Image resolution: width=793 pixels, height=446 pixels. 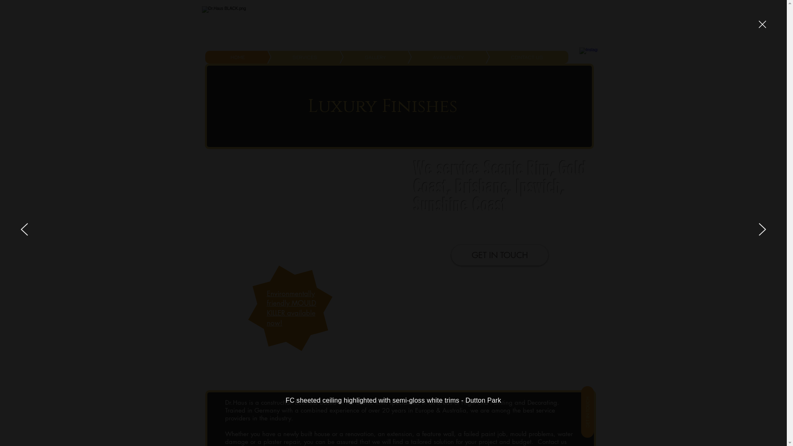 I want to click on GET IN TOUCH, so click(x=607, y=392).